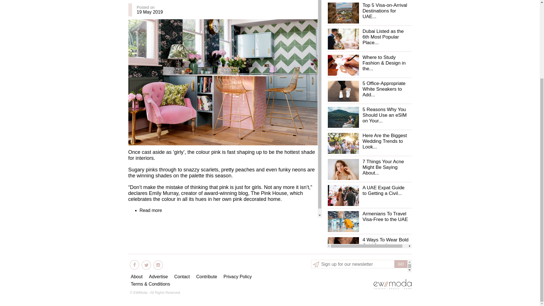 This screenshot has width=544, height=306. Describe the element at coordinates (343, 195) in the screenshot. I see `How can expats get married in Abu Dhabi?` at that location.